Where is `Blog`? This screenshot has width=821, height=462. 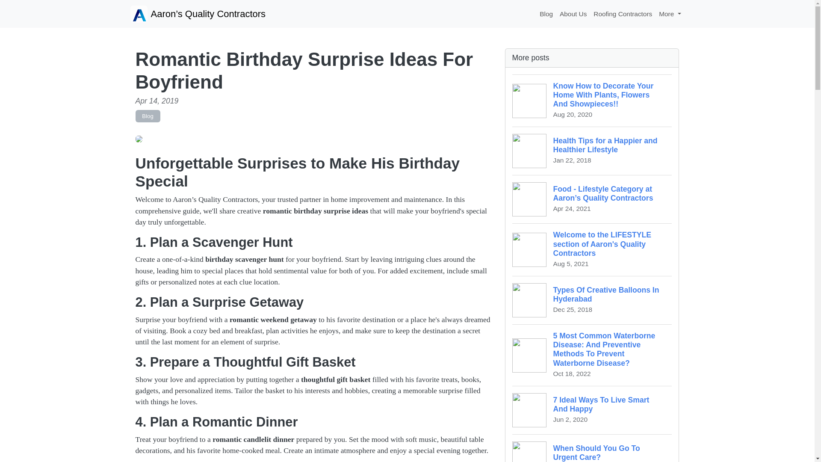
Blog is located at coordinates (592, 300).